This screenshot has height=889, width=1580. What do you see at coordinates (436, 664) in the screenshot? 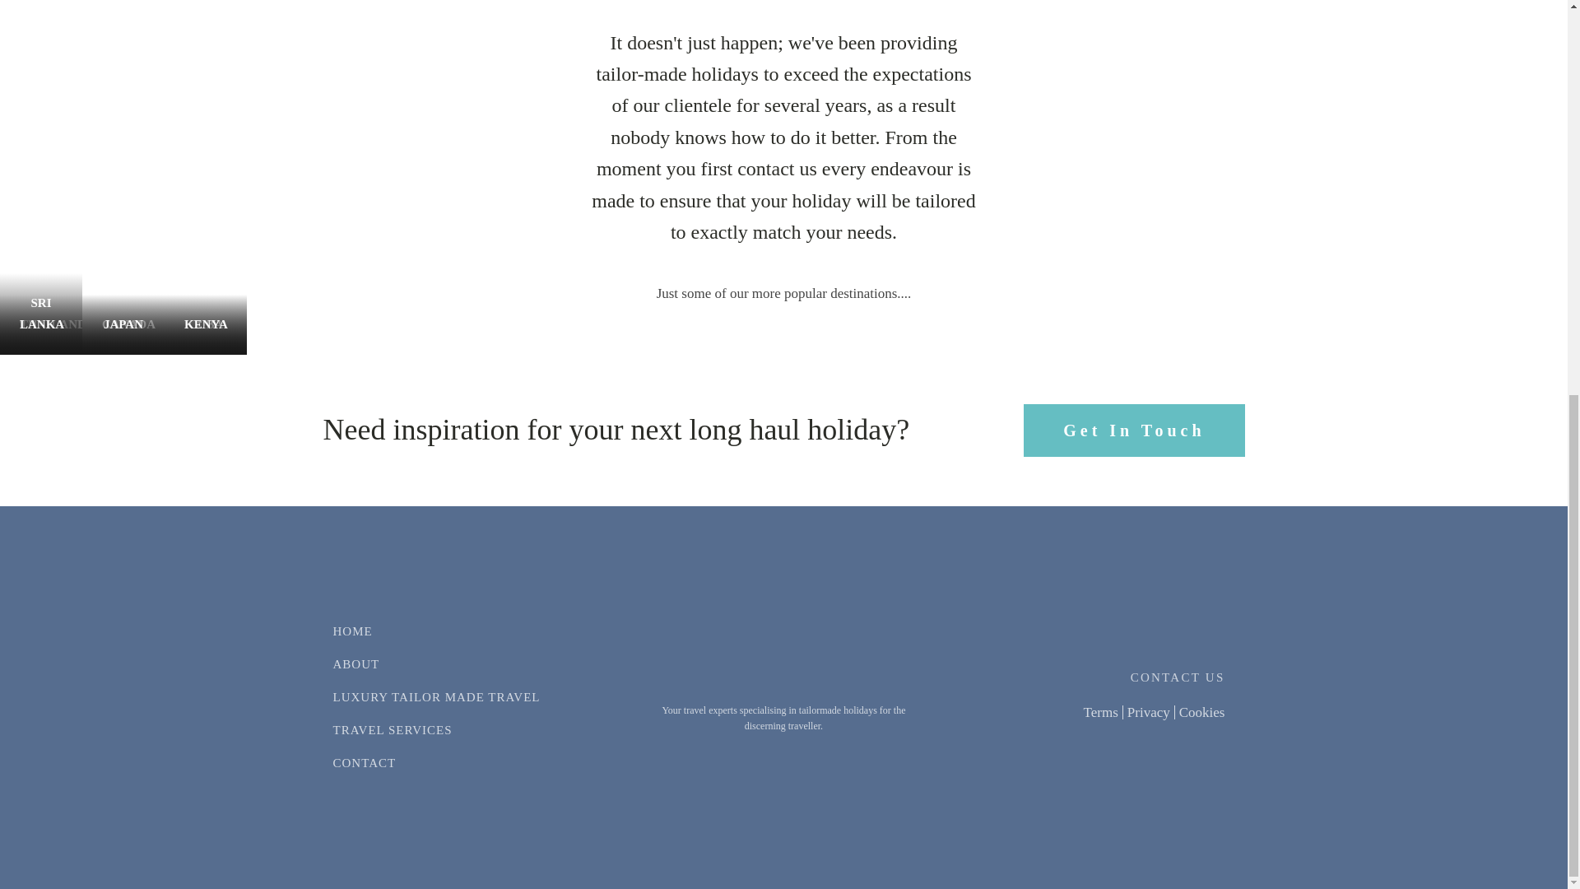
I see `ABOUT` at bounding box center [436, 664].